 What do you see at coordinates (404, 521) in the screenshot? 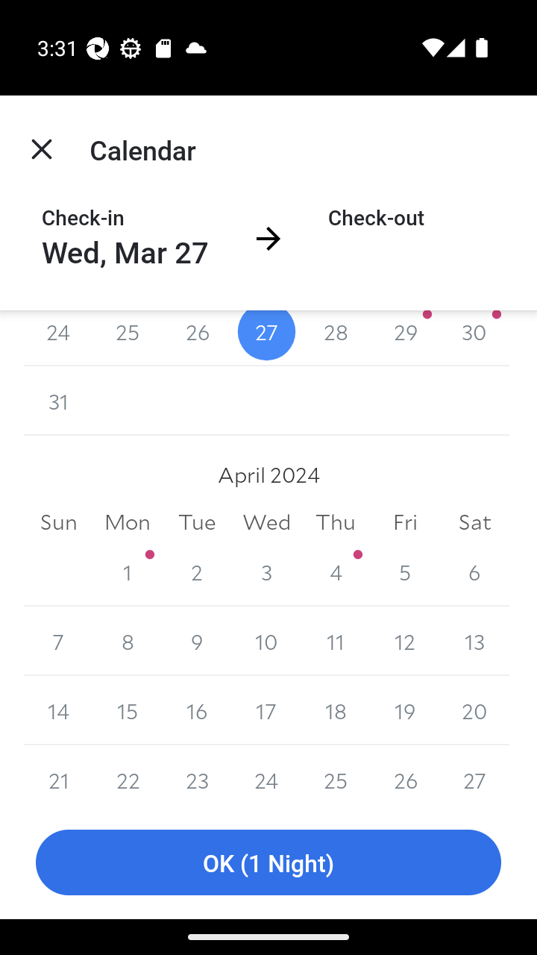
I see `Fri` at bounding box center [404, 521].